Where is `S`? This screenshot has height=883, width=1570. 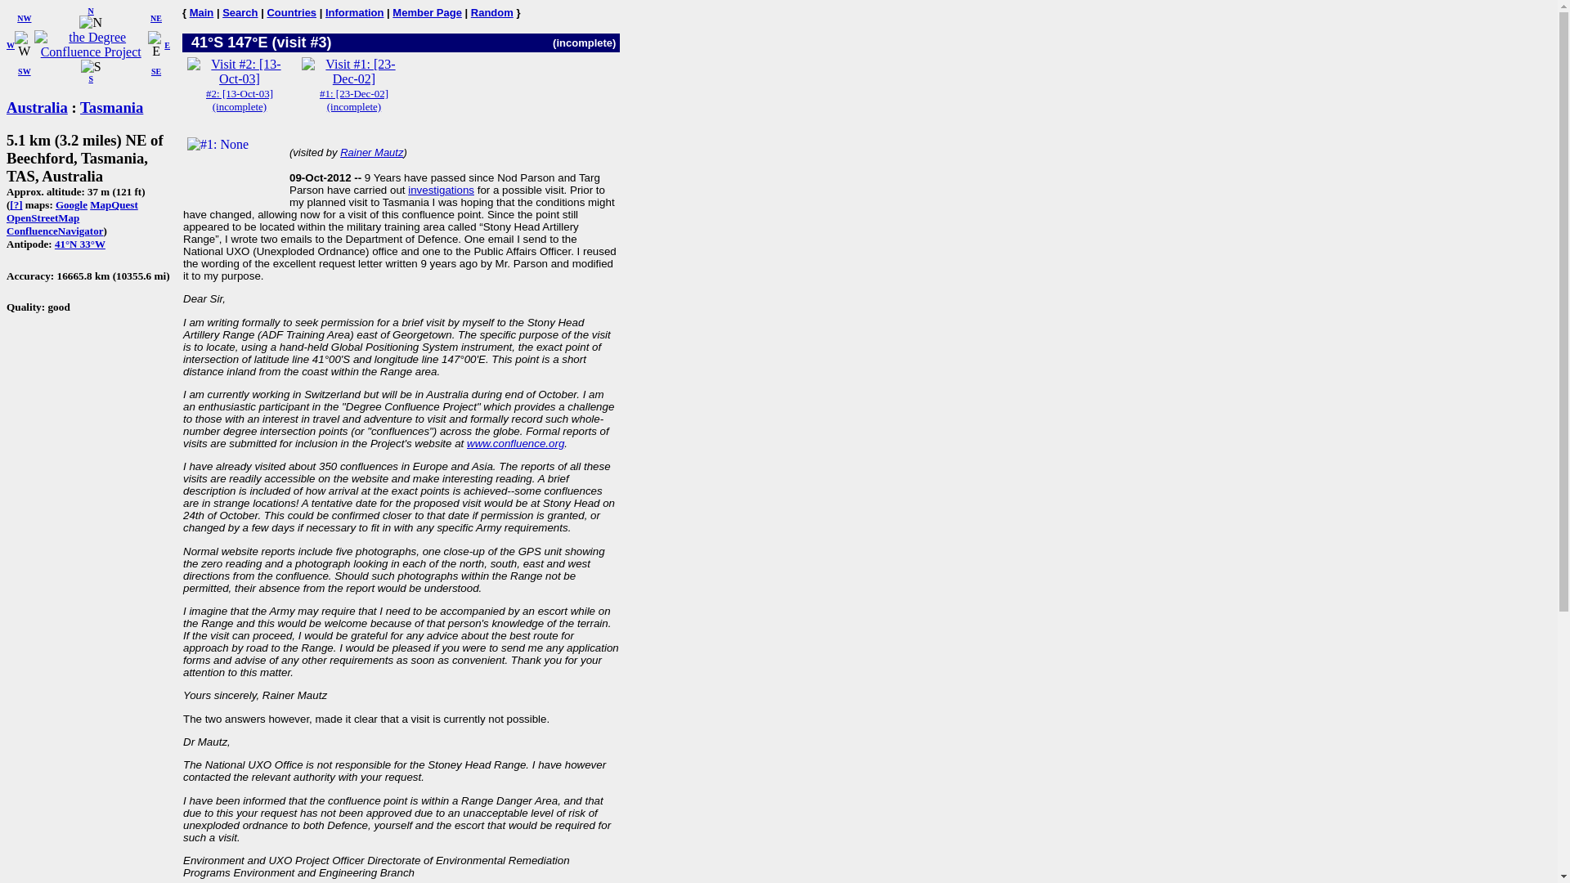 S is located at coordinates (92, 67).